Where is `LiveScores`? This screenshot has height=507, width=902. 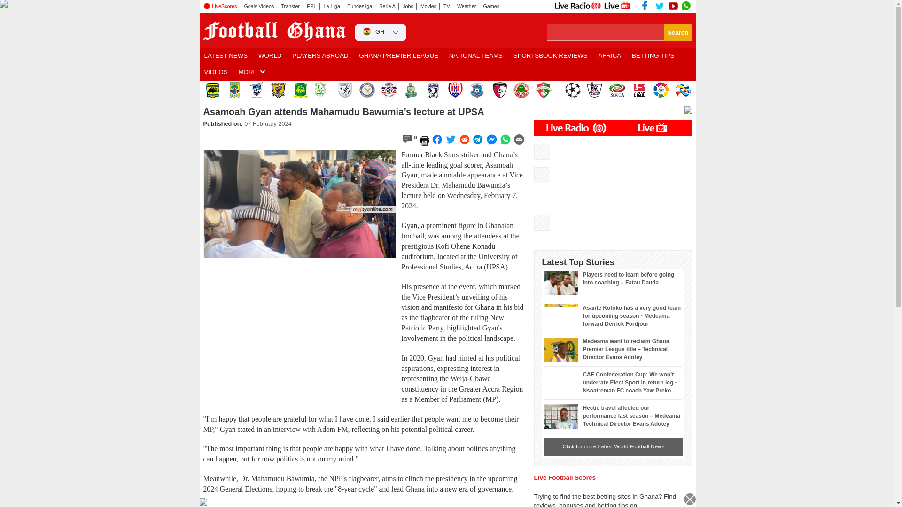 LiveScores is located at coordinates (221, 6).